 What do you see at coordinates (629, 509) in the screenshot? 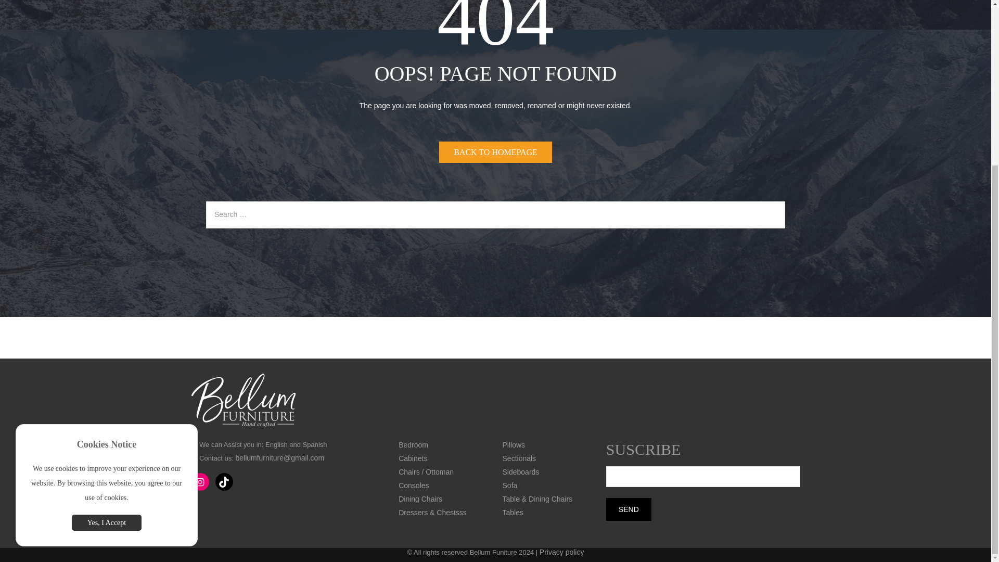
I see `Send` at bounding box center [629, 509].